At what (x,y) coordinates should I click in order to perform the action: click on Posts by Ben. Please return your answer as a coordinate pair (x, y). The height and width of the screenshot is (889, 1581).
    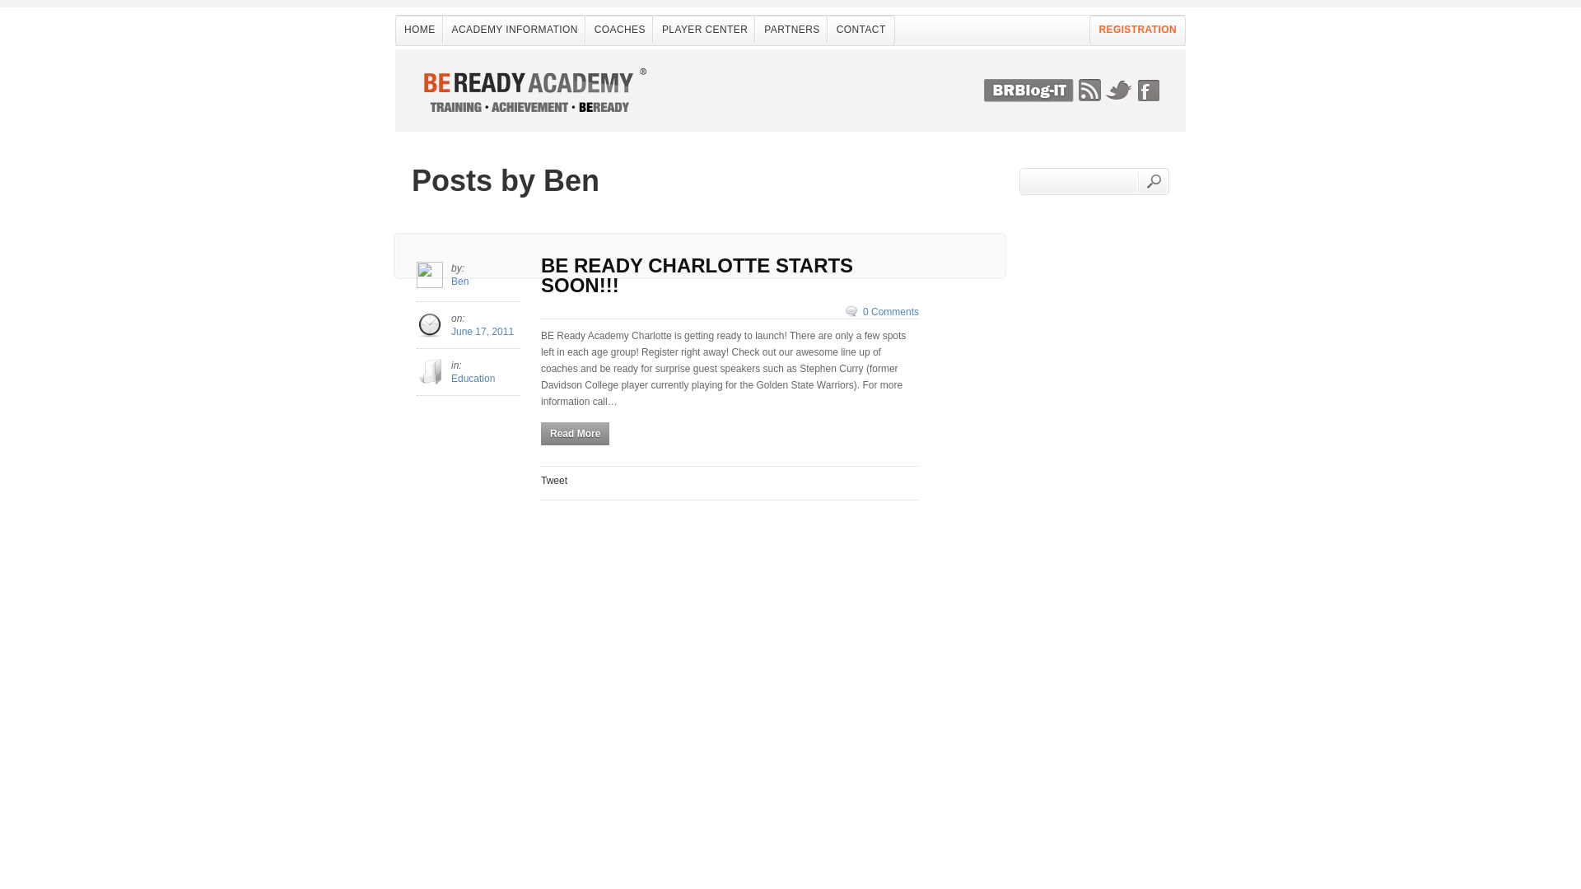
    Looking at the image, I should click on (459, 281).